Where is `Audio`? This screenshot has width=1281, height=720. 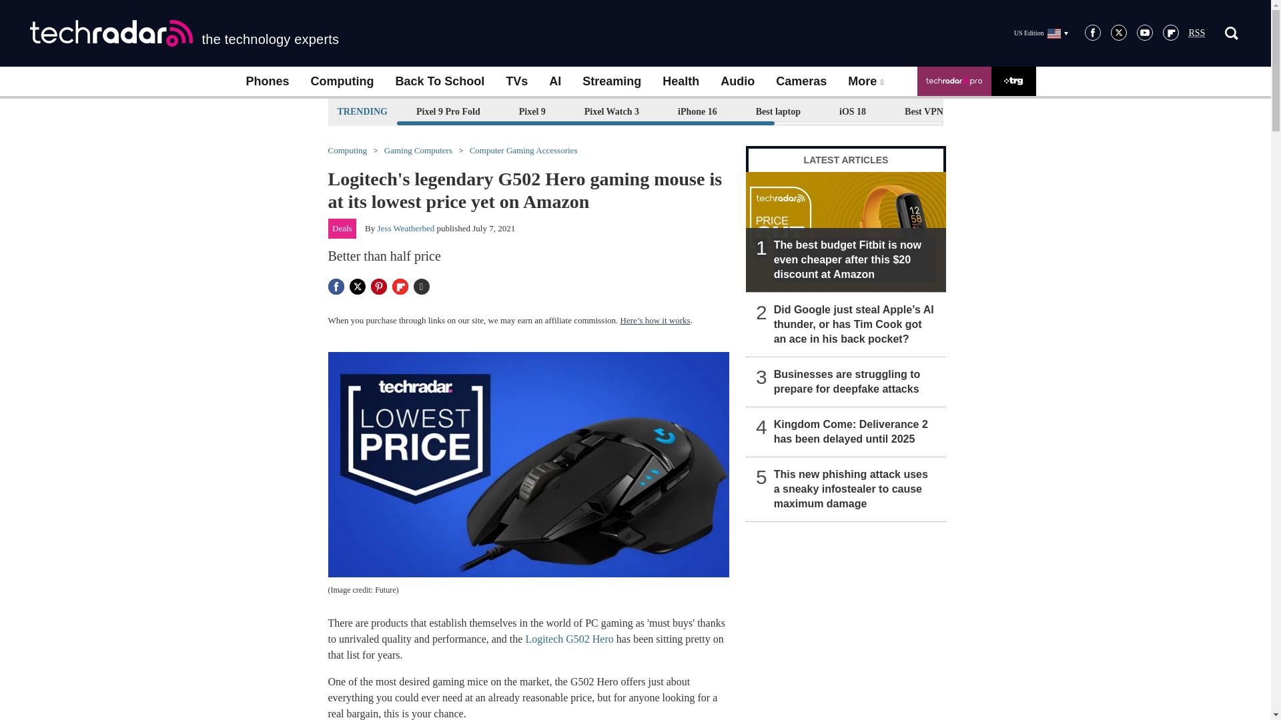 Audio is located at coordinates (737, 81).